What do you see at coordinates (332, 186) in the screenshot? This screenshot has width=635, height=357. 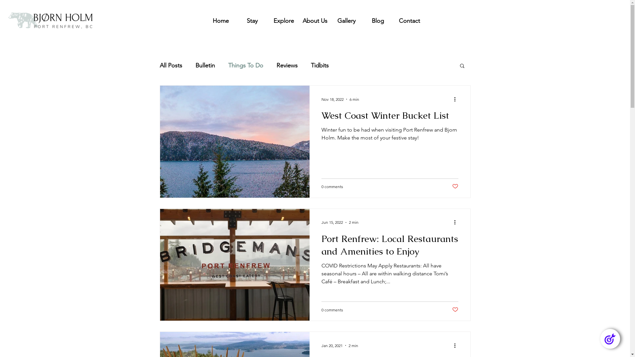 I see `0 comments` at bounding box center [332, 186].